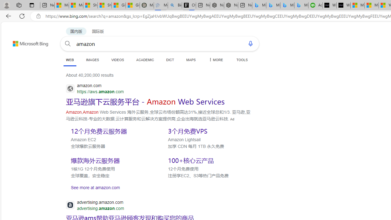 This screenshot has width=391, height=220. I want to click on Dropdown Menu, so click(215, 60).